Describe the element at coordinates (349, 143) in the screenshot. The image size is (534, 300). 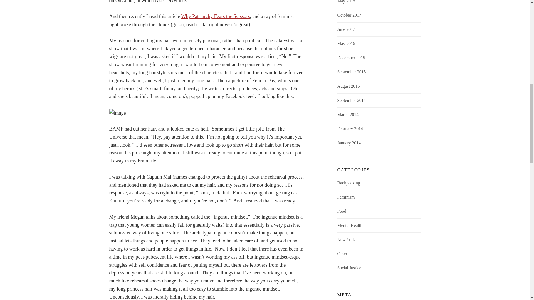
I see `January 2014` at that location.